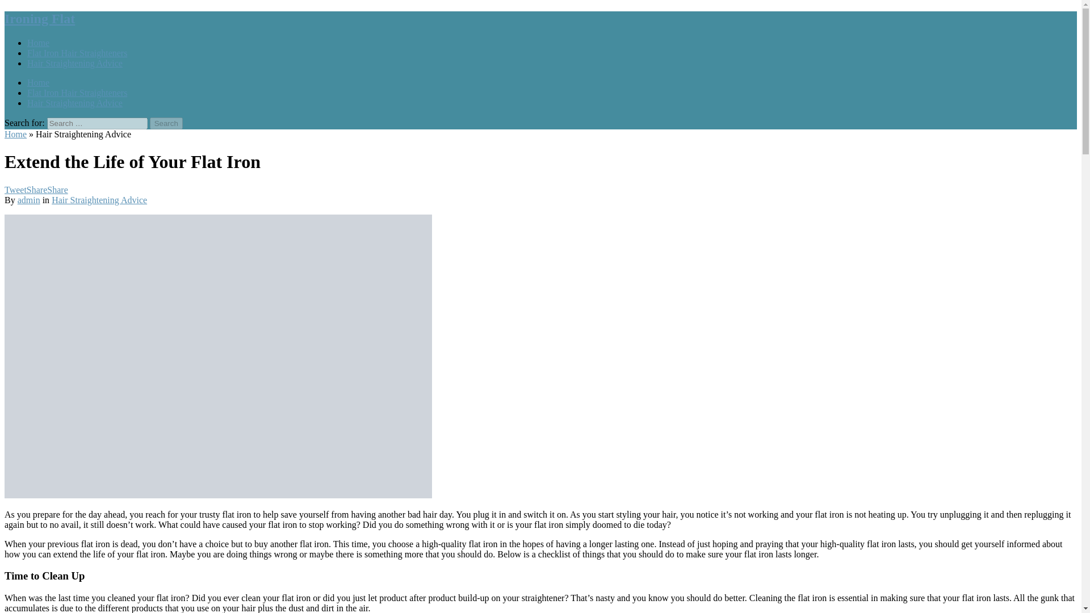 Image resolution: width=1090 pixels, height=613 pixels. I want to click on Home, so click(38, 43).